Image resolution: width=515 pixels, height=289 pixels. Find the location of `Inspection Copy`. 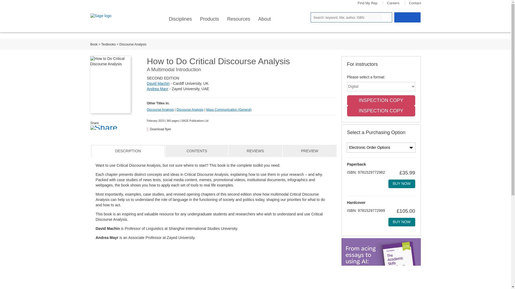

Inspection Copy is located at coordinates (381, 111).